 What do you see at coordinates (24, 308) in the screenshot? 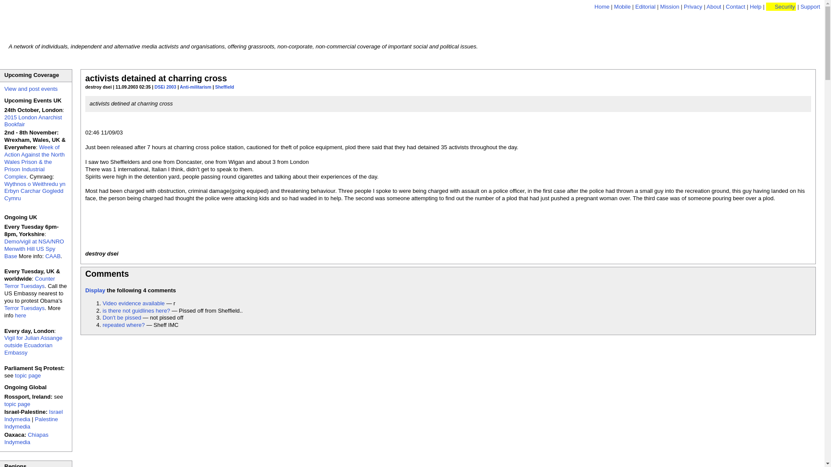
I see `Terror Tuesdays` at bounding box center [24, 308].